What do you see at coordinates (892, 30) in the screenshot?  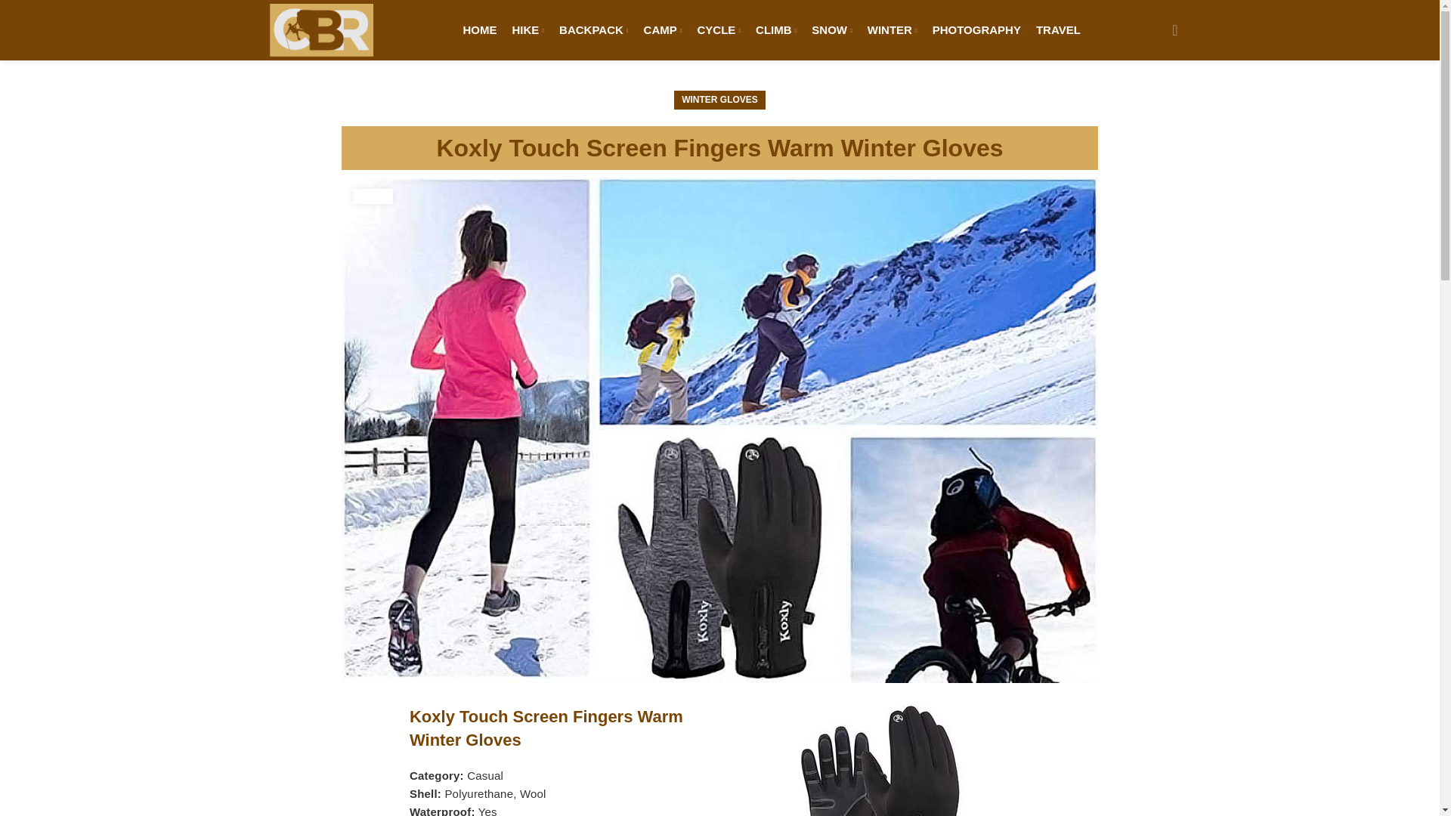 I see `WINTER` at bounding box center [892, 30].